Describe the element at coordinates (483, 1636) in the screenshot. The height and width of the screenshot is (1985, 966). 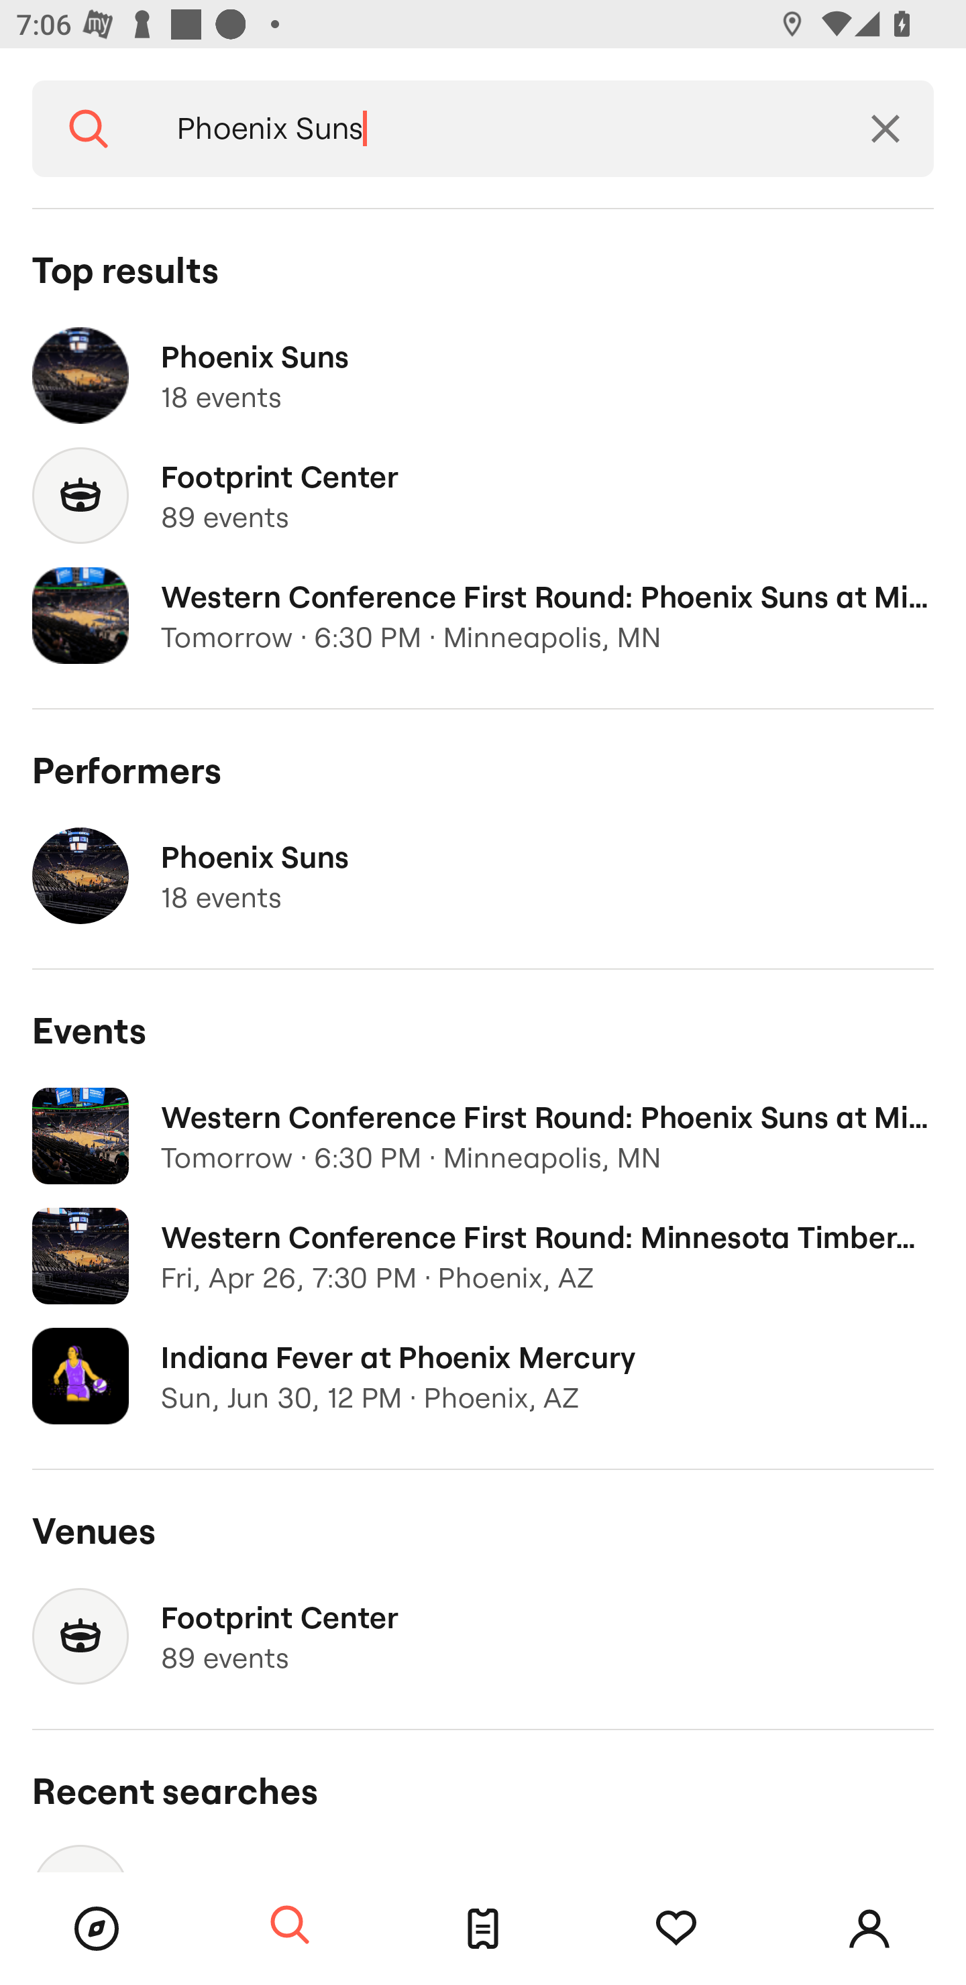
I see `Footprint Center 89 events` at that location.